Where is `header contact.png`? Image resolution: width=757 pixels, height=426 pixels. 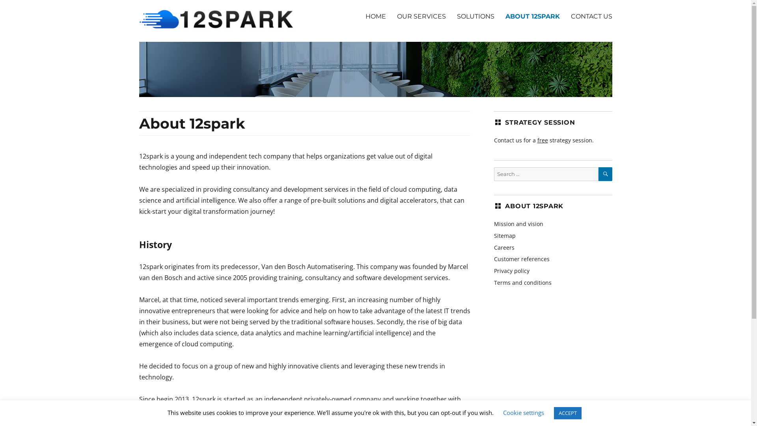
header contact.png is located at coordinates (375, 69).